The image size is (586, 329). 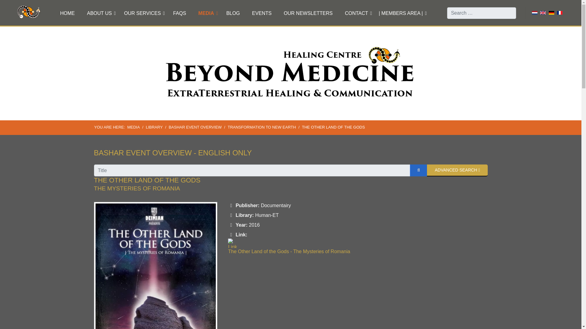 What do you see at coordinates (179, 13) in the screenshot?
I see `FAQS` at bounding box center [179, 13].